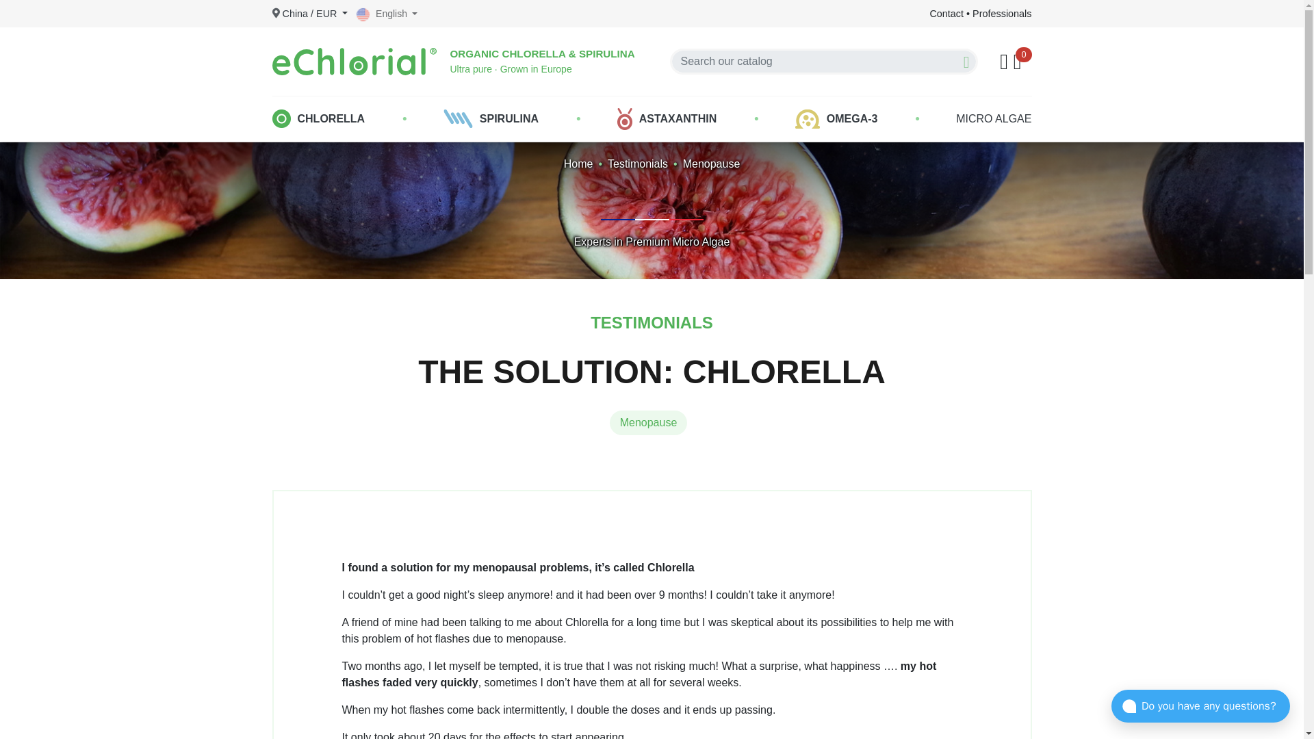  I want to click on CHLORELLA, so click(318, 119).